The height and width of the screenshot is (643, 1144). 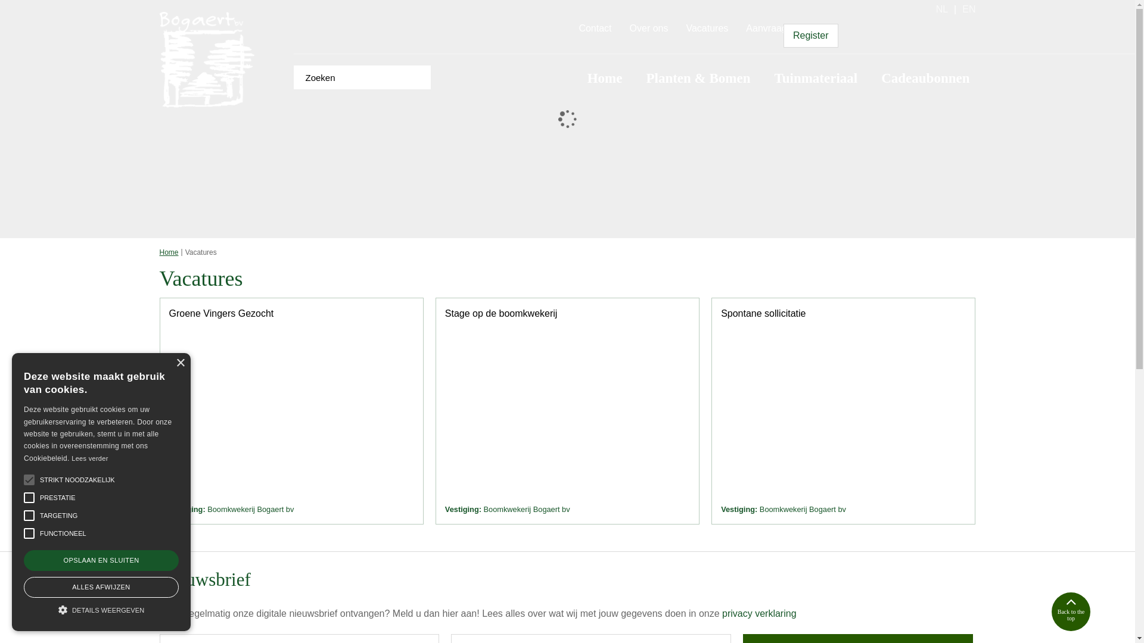 I want to click on Vacatures, so click(x=707, y=29).